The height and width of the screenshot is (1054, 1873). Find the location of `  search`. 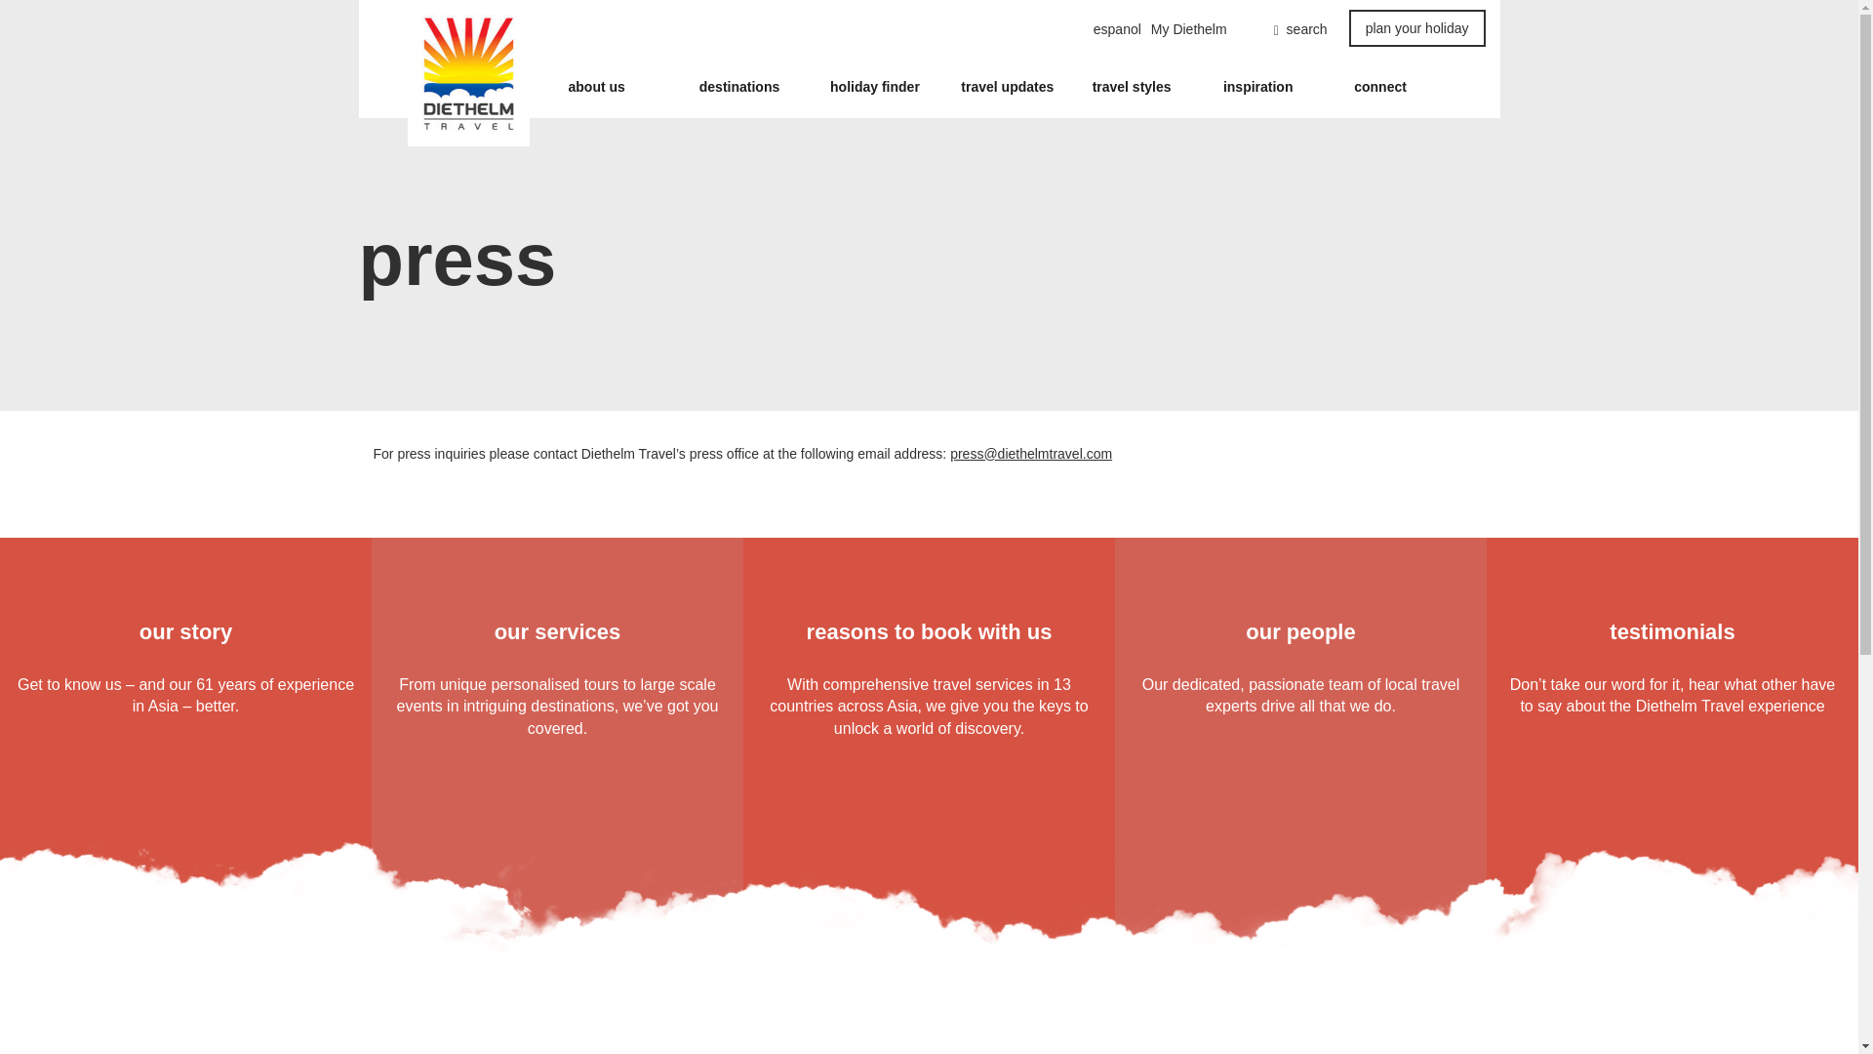

  search is located at coordinates (1281, 29).